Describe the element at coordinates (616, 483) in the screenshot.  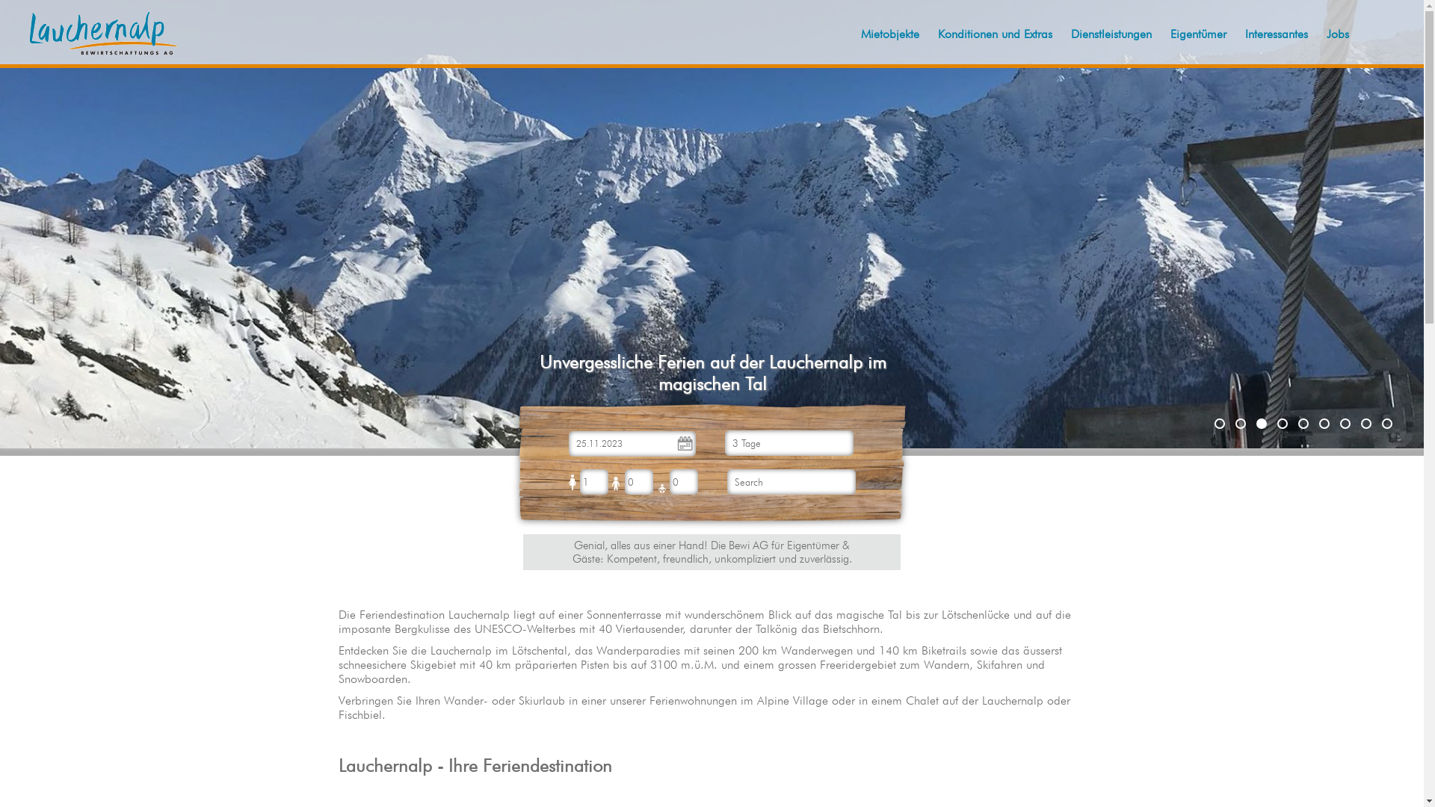
I see `Kinder` at that location.